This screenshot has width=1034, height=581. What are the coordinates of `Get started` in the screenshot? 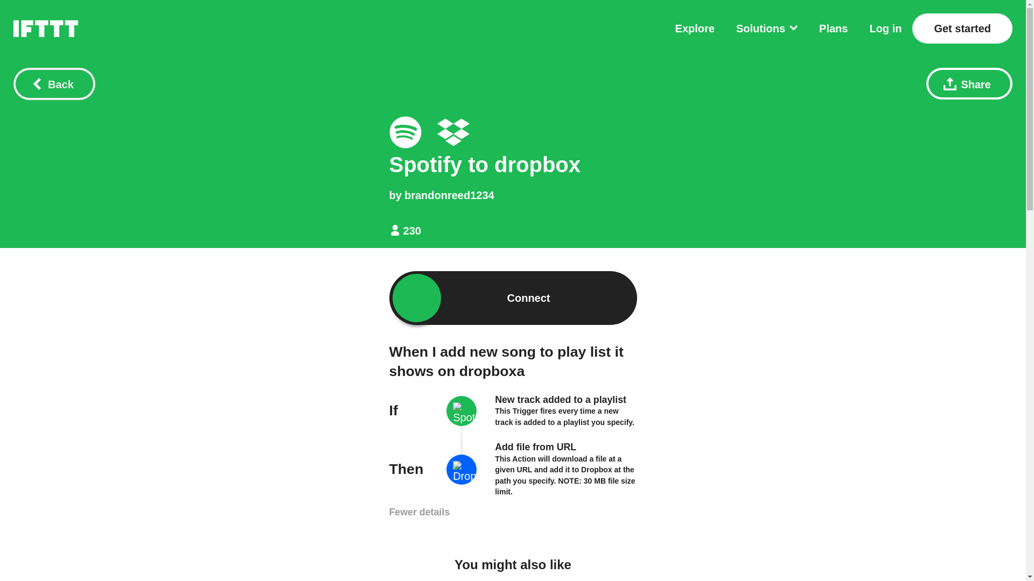 It's located at (962, 28).